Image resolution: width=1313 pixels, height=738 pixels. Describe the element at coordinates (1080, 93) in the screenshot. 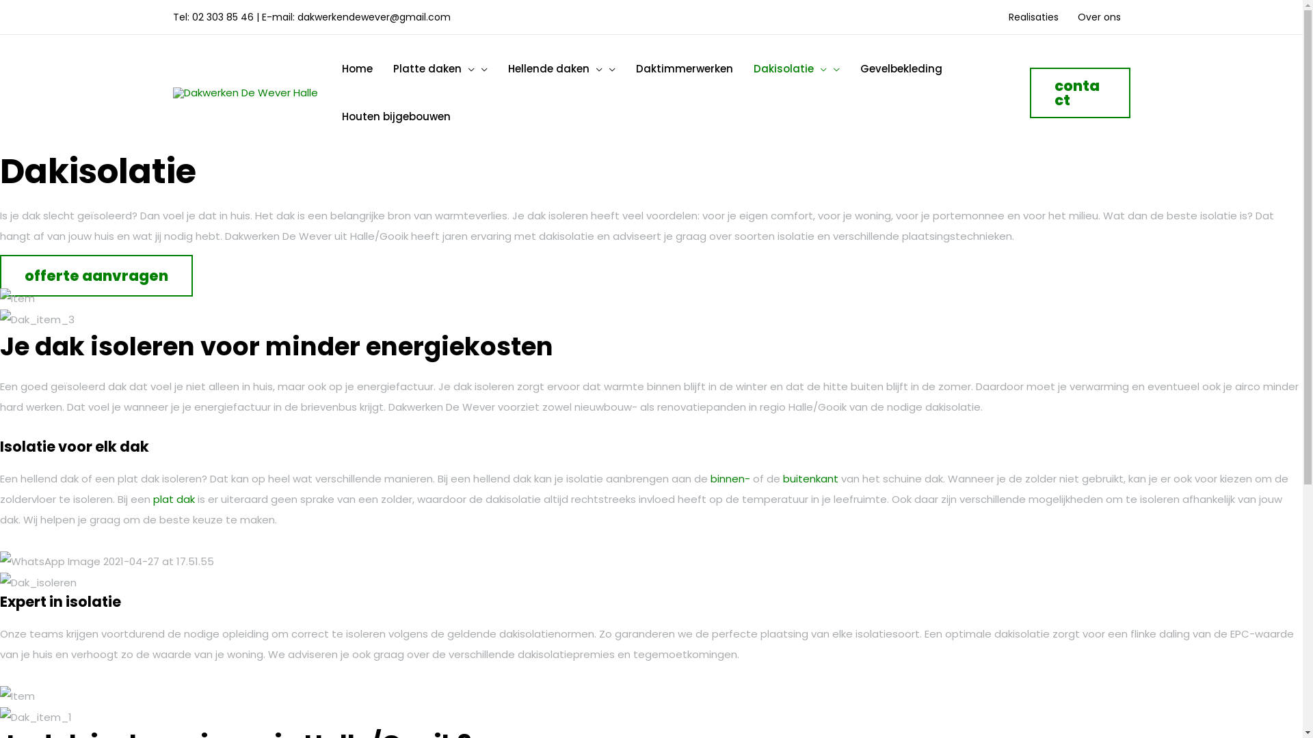

I see `contact` at that location.